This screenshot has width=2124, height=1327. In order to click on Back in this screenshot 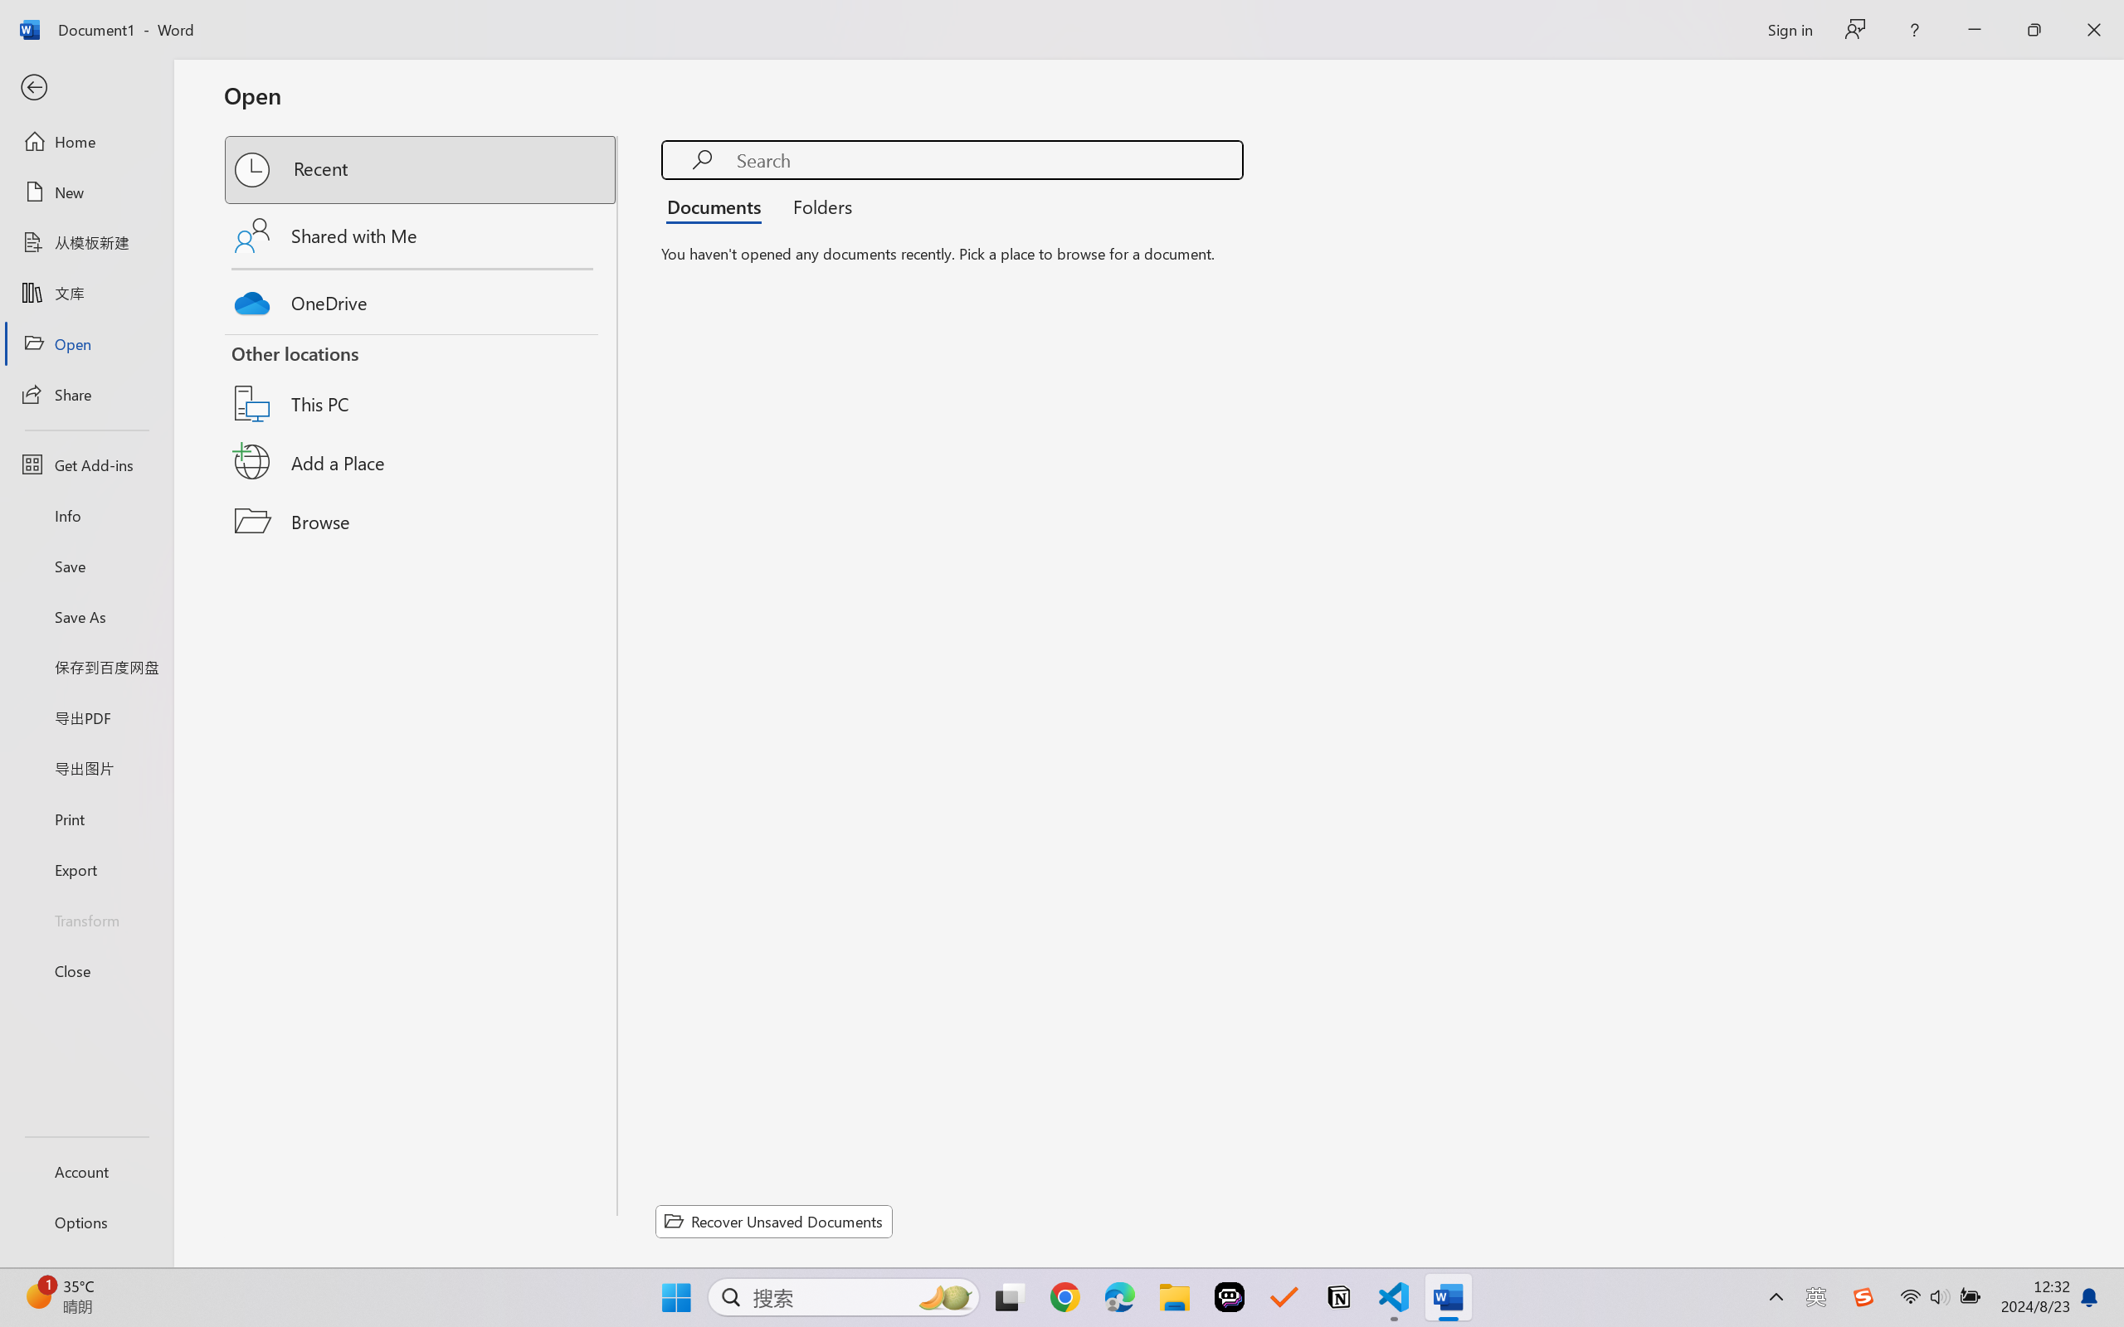, I will do `click(86, 88)`.